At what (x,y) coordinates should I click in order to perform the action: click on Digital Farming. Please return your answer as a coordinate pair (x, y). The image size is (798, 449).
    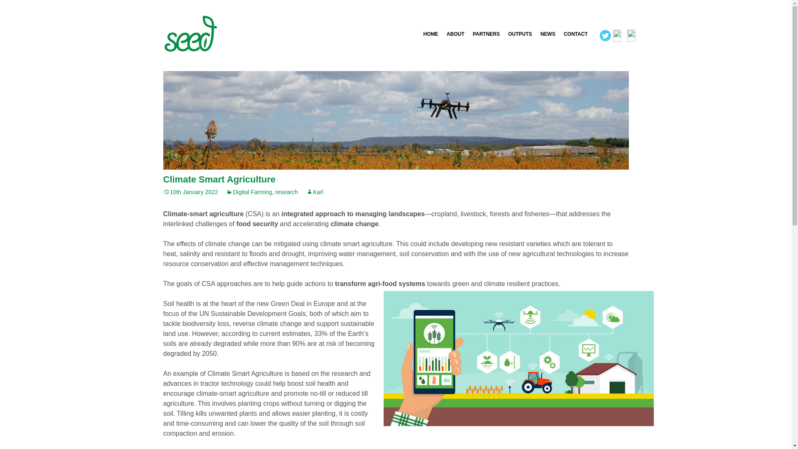
    Looking at the image, I should click on (249, 192).